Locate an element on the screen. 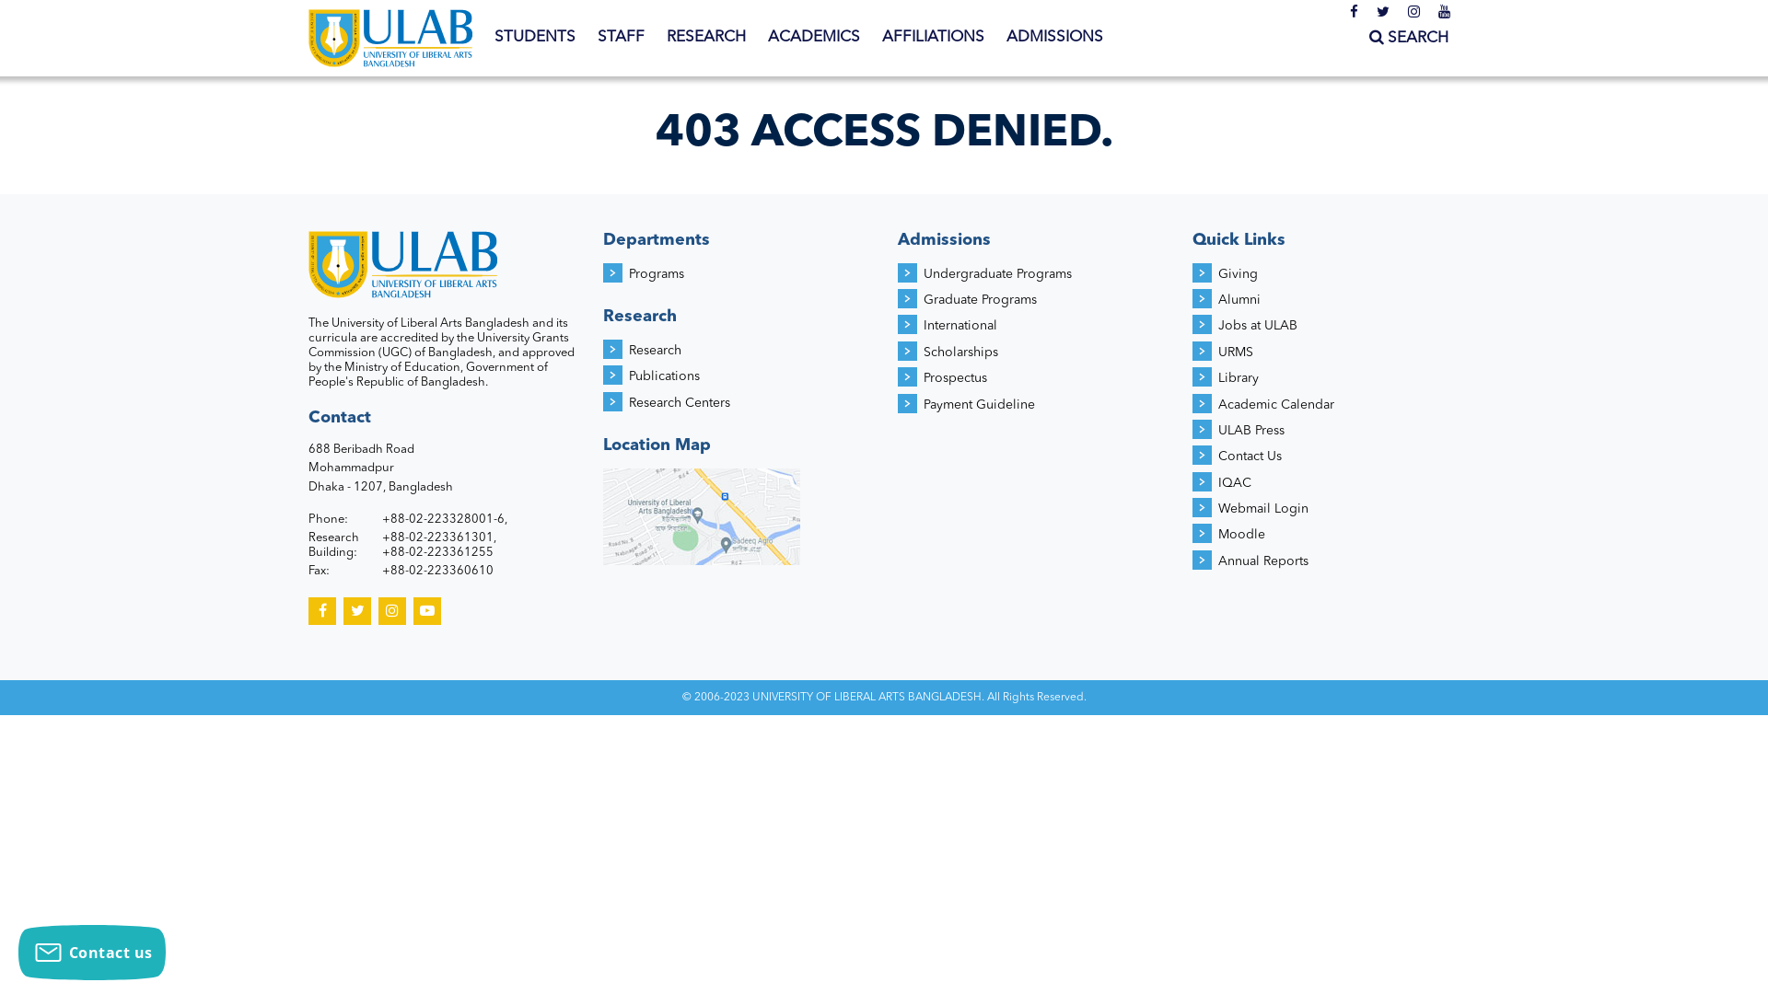  Undergraduate Programs is located at coordinates (997, 274).